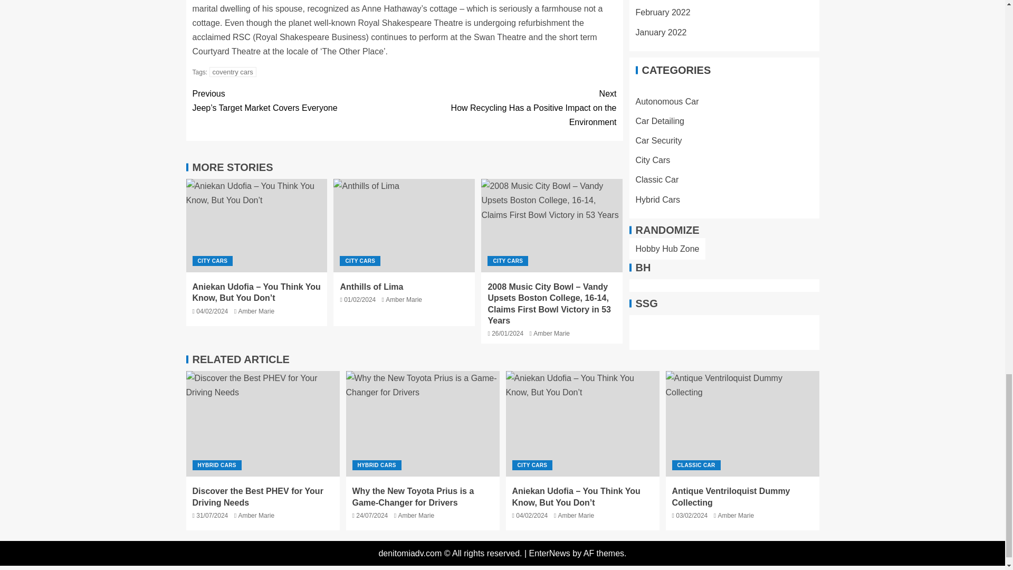 The image size is (1013, 570). What do you see at coordinates (423, 423) in the screenshot?
I see `Amber Marie` at bounding box center [423, 423].